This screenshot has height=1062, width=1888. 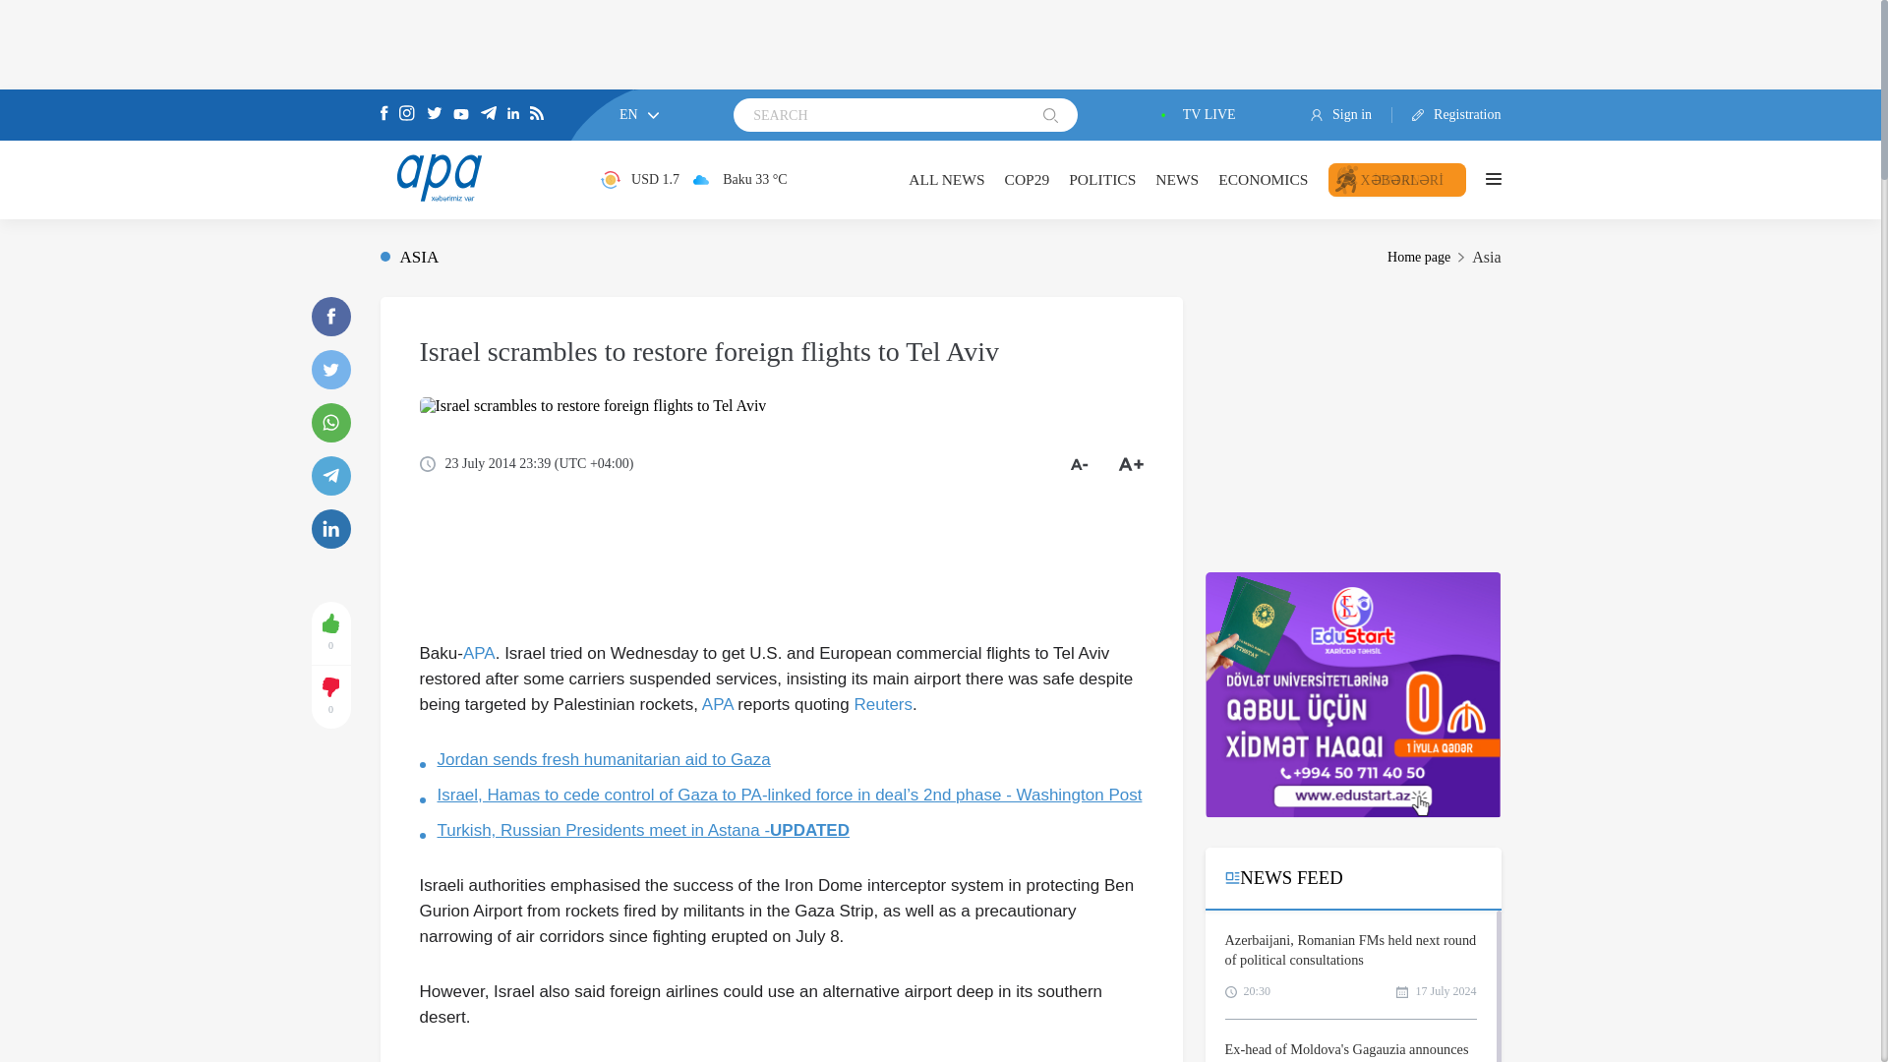 What do you see at coordinates (1177, 179) in the screenshot?
I see `NEWS` at bounding box center [1177, 179].